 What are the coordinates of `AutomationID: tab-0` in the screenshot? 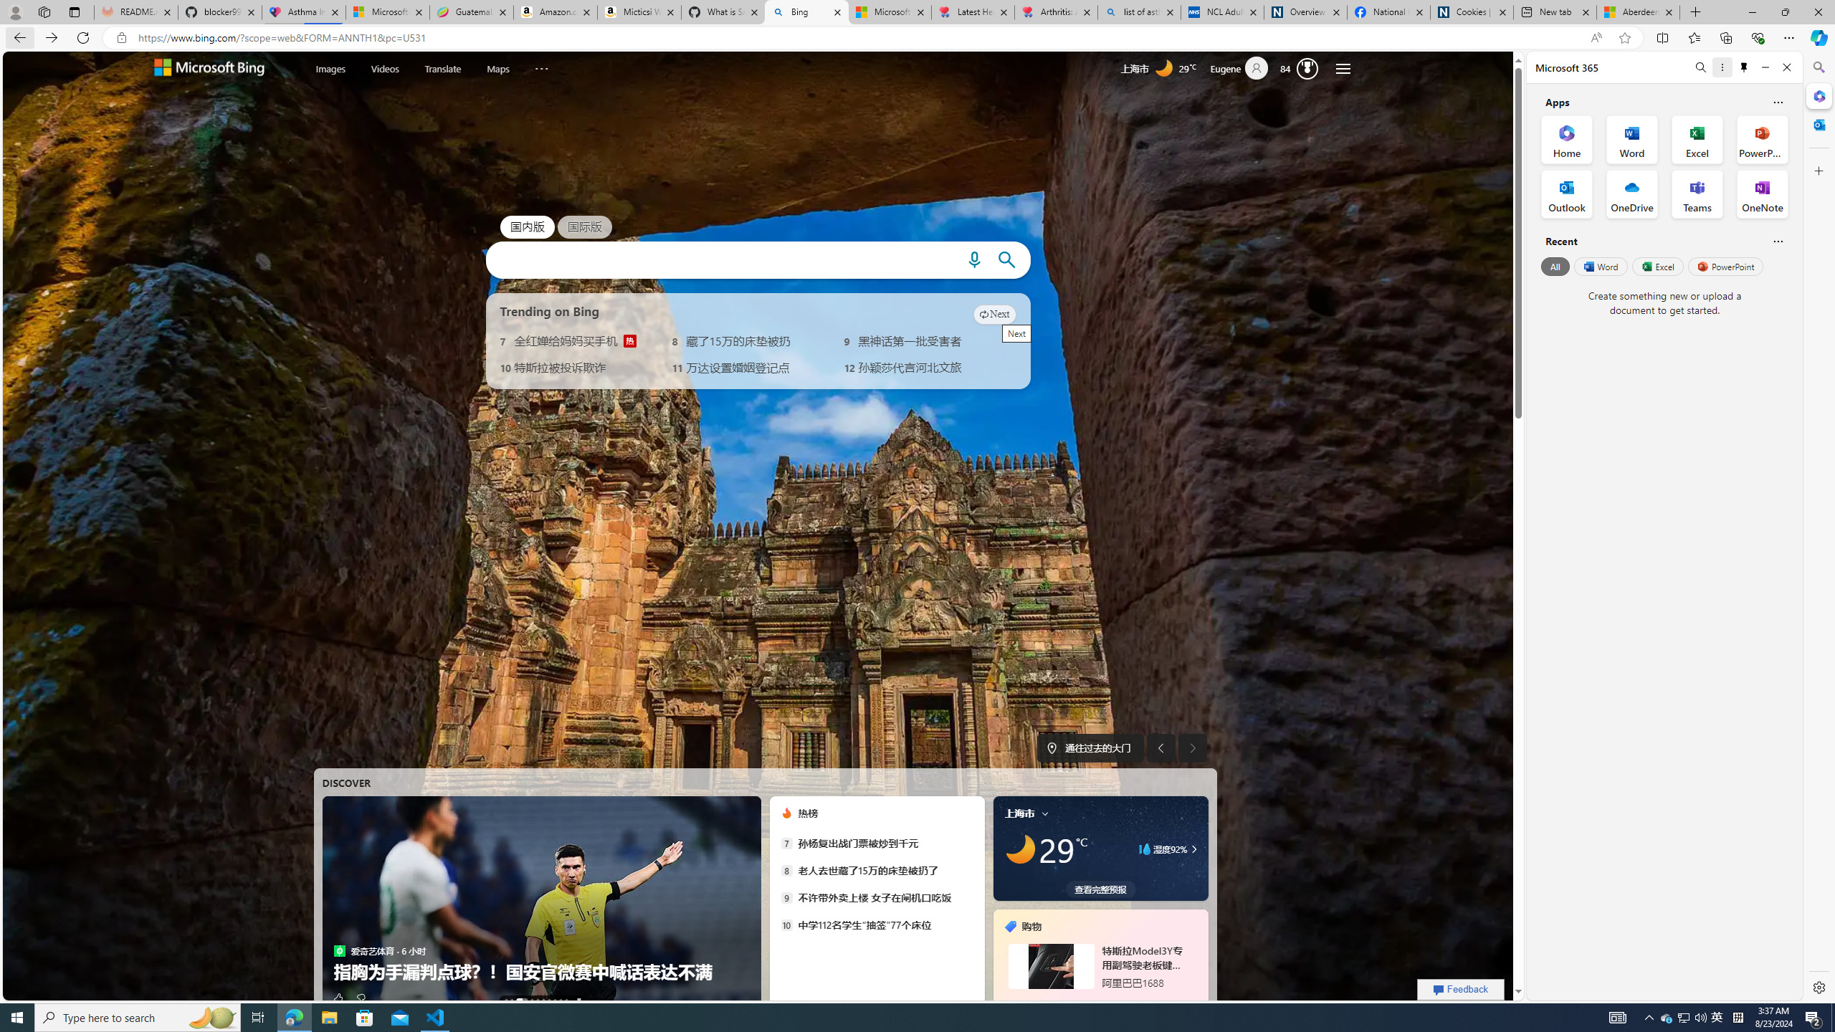 It's located at (505, 1000).